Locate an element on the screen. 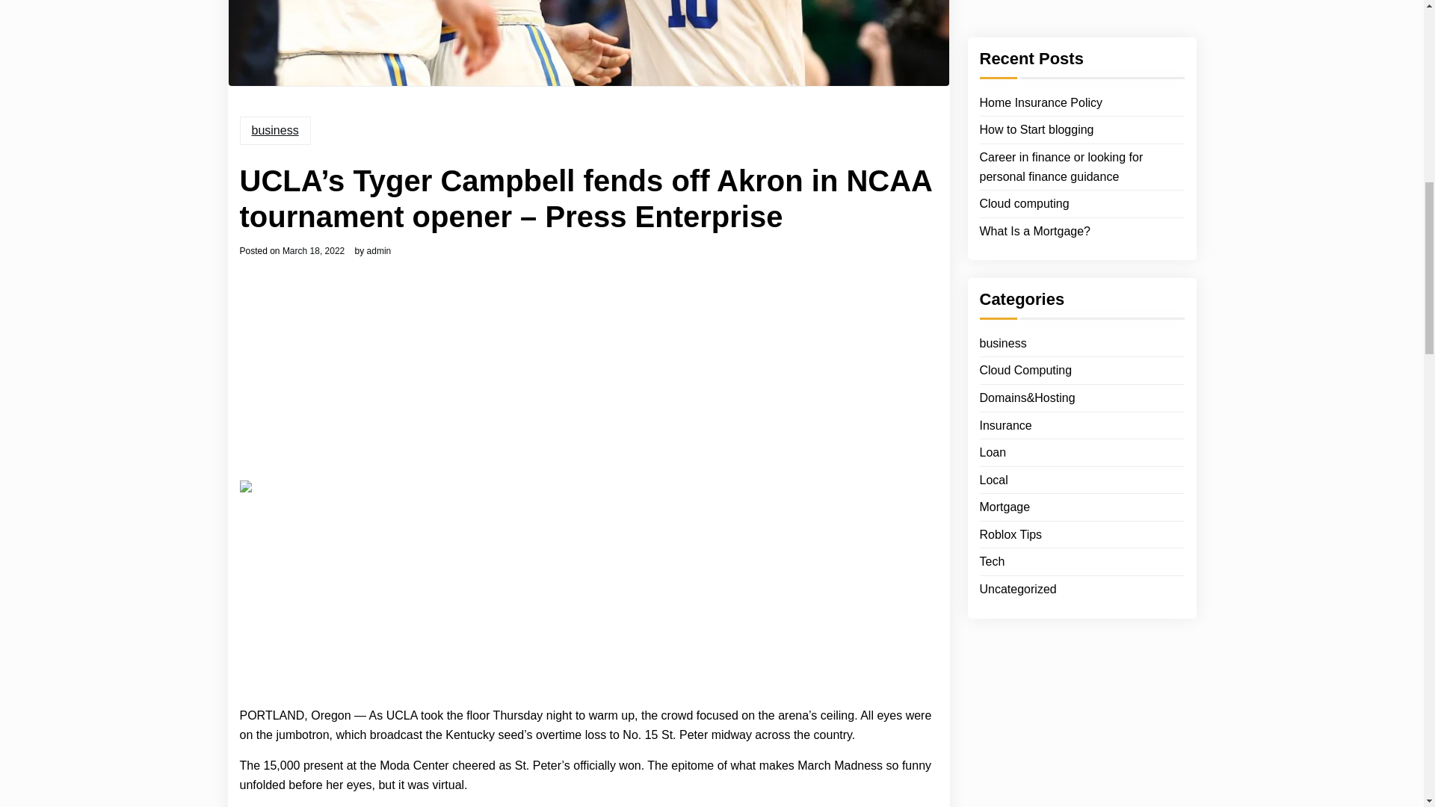 The width and height of the screenshot is (1435, 807). business is located at coordinates (274, 130).